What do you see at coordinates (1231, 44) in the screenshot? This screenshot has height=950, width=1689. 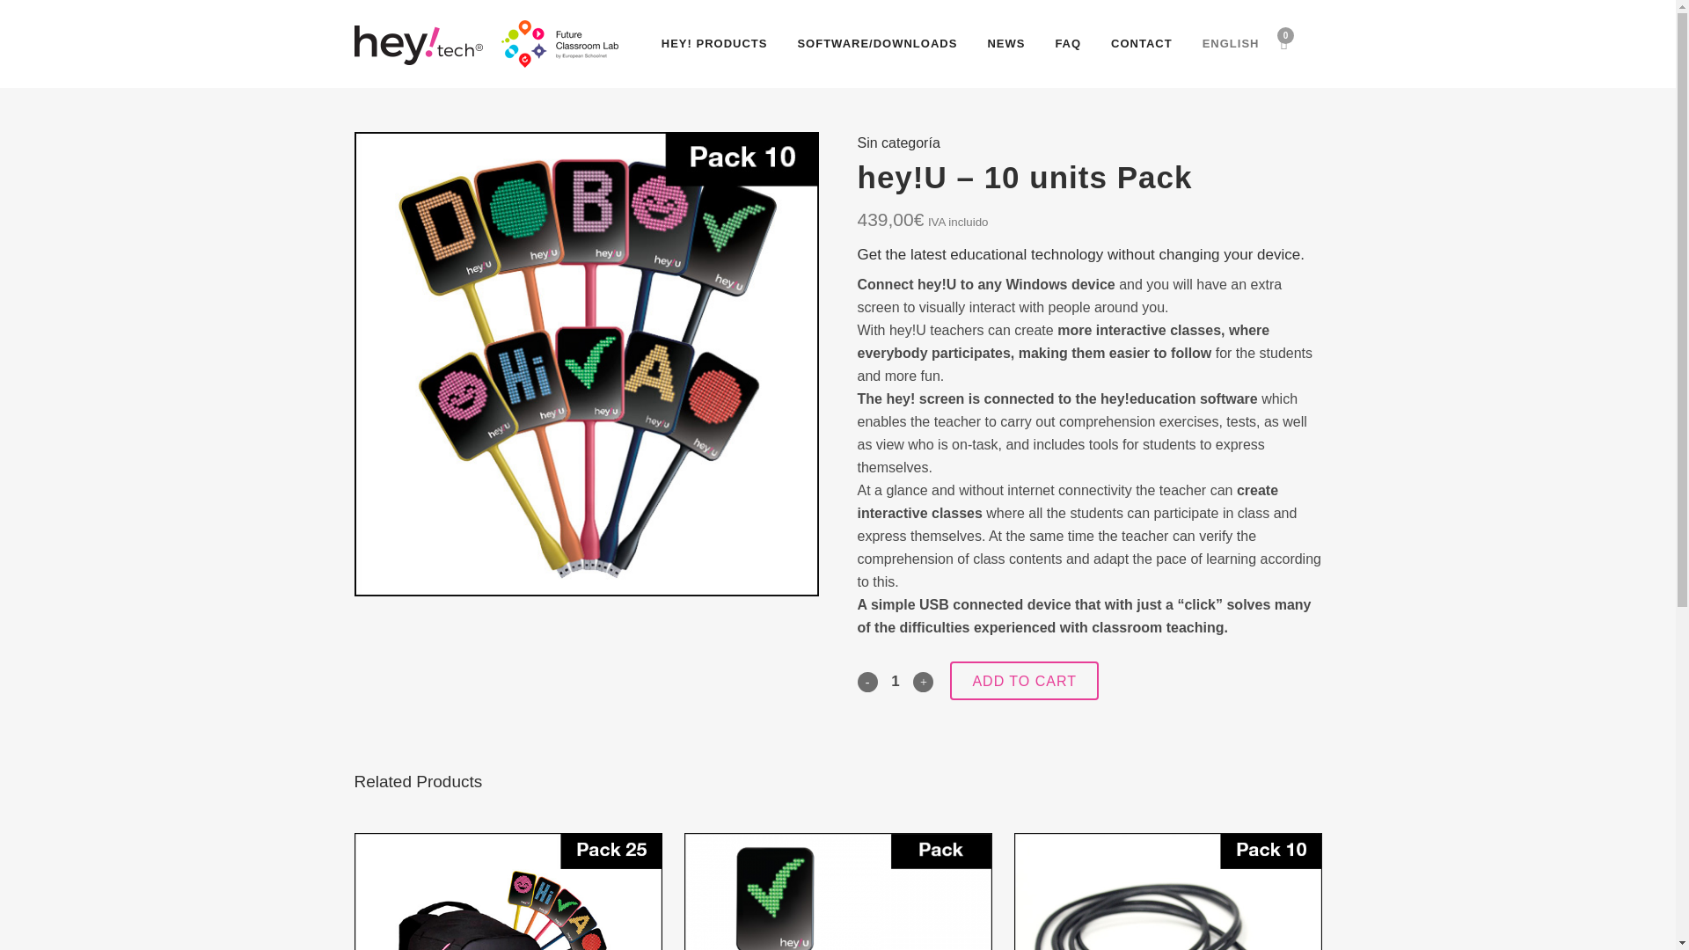 I see `English` at bounding box center [1231, 44].